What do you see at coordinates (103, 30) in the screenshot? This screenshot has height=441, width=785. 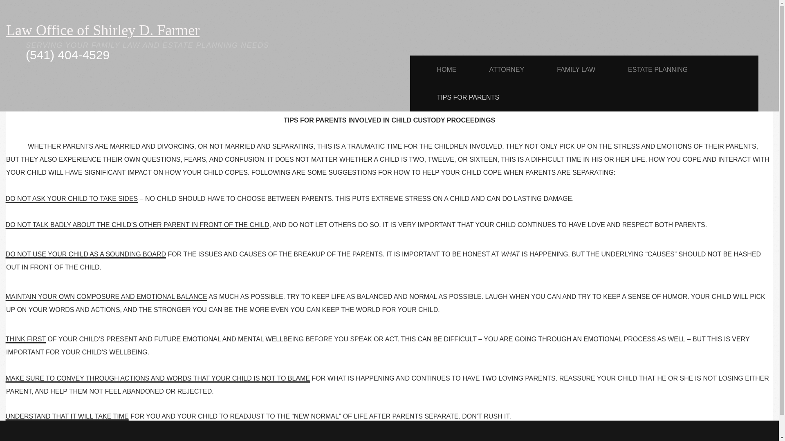 I see `Law Office of Shirley D. Farmer` at bounding box center [103, 30].